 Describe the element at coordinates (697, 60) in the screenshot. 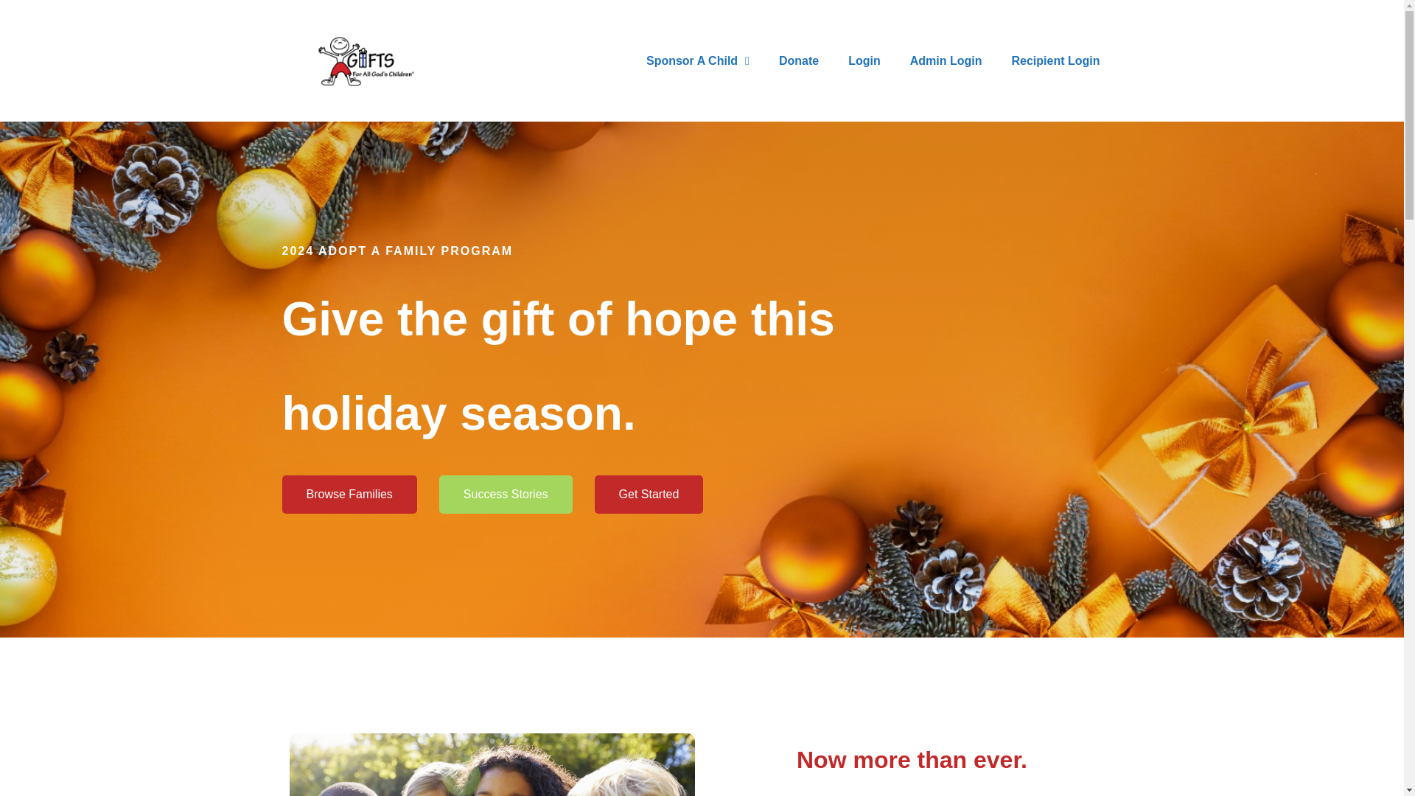

I see `Sponsor A Child` at that location.